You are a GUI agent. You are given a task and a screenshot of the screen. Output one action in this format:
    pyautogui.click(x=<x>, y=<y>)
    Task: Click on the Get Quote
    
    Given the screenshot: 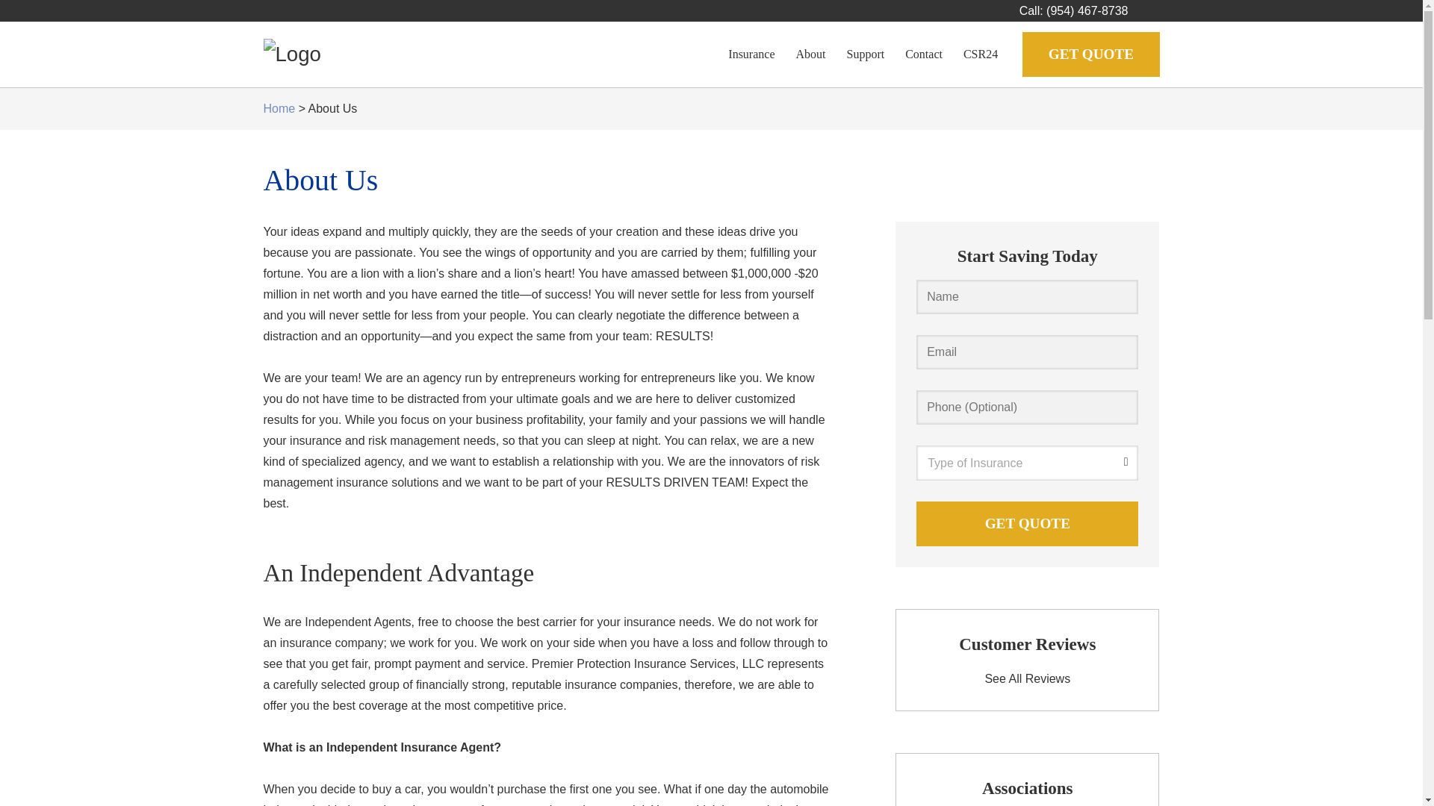 What is the action you would take?
    pyautogui.click(x=1027, y=524)
    